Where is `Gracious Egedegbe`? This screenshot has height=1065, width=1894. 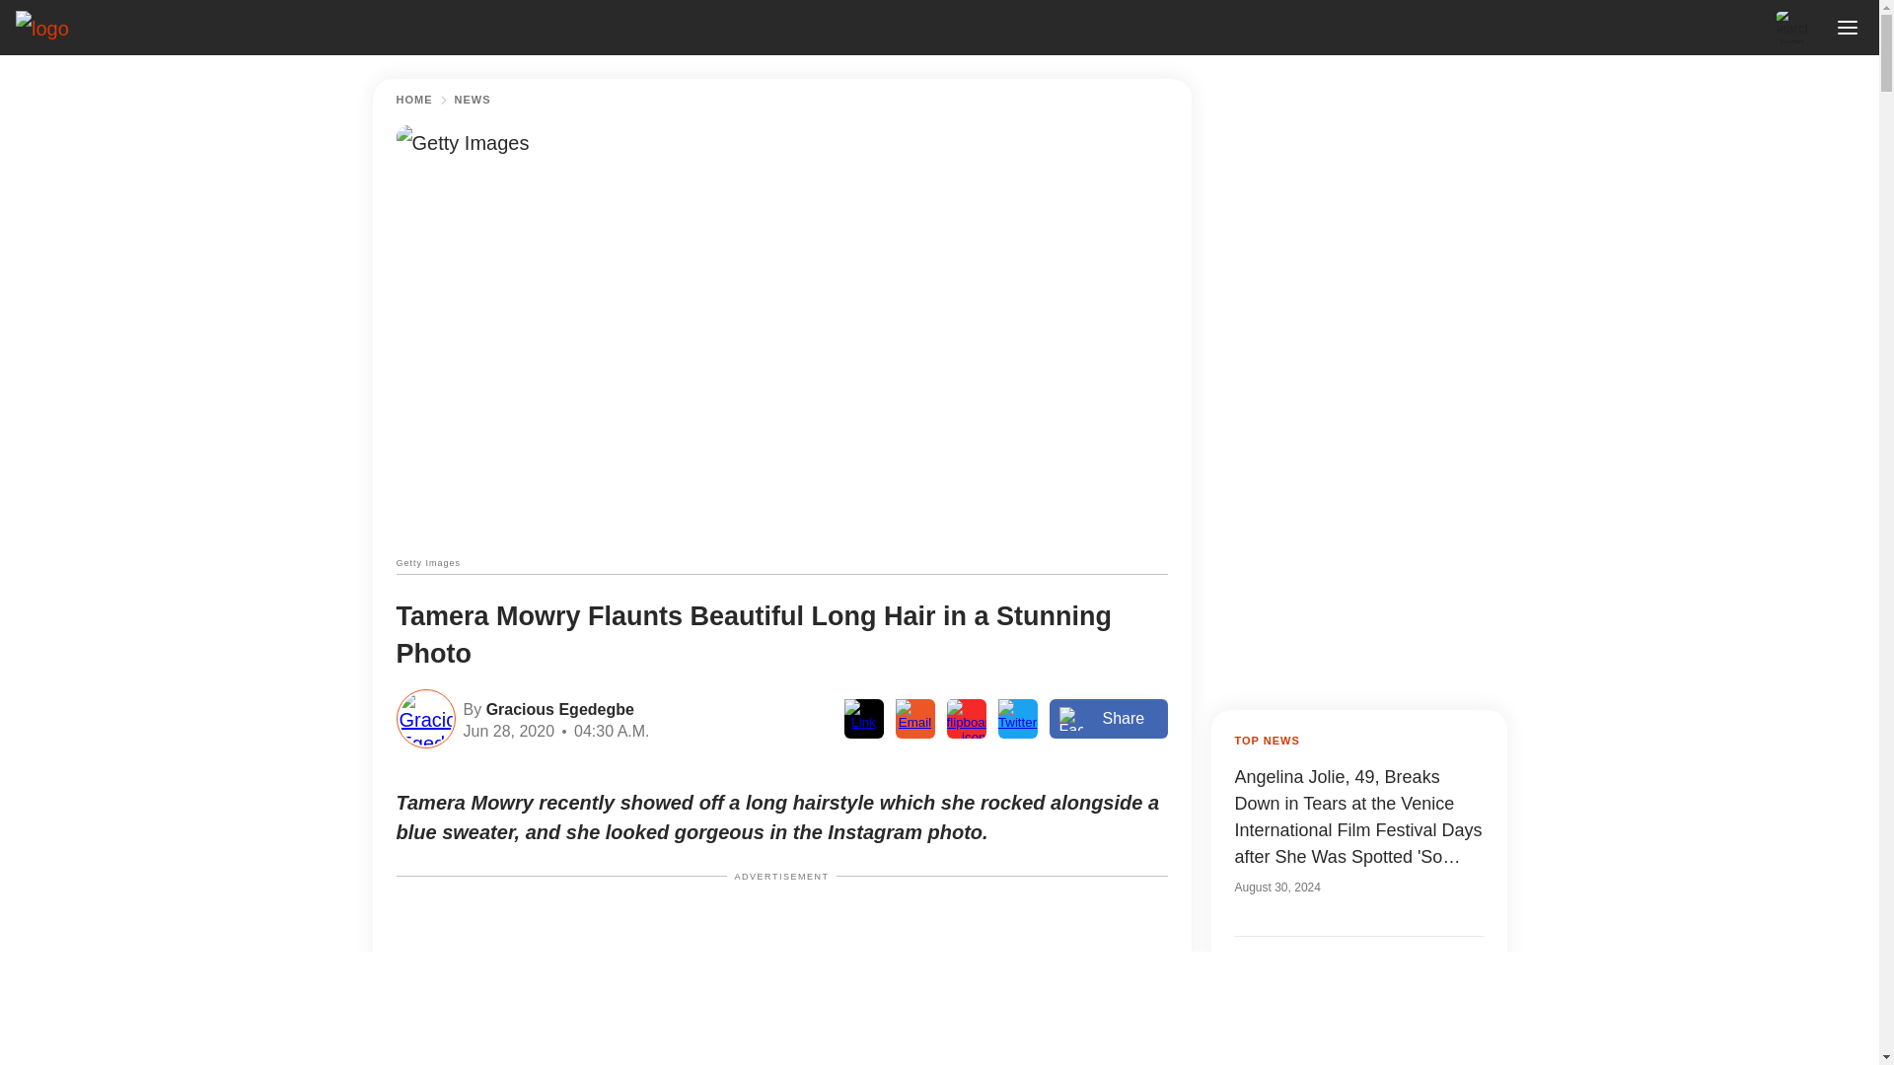 Gracious Egedegbe is located at coordinates (557, 708).